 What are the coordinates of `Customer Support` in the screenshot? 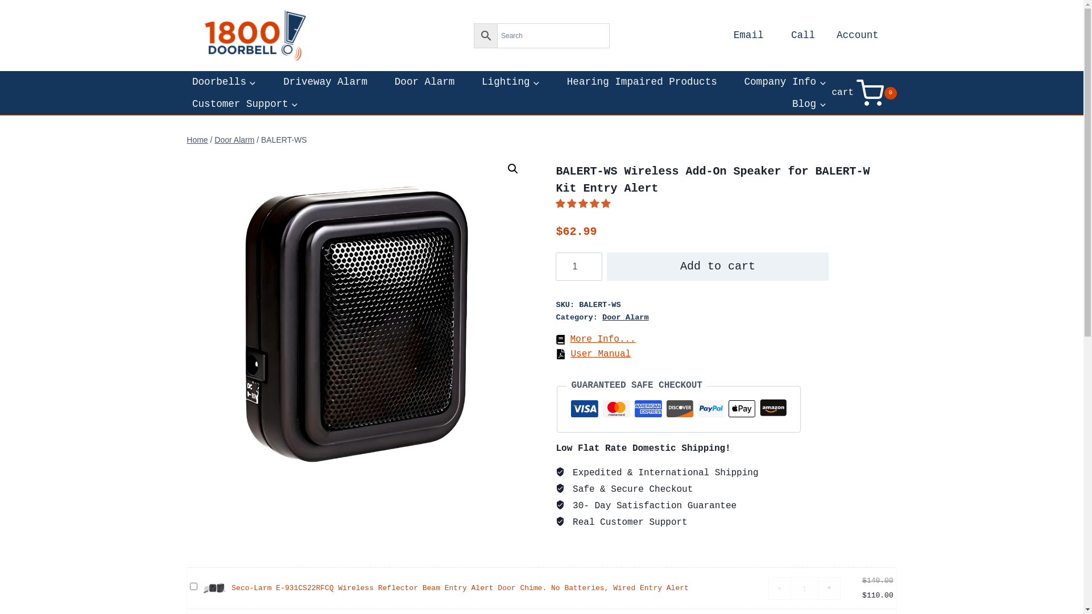 It's located at (245, 105).